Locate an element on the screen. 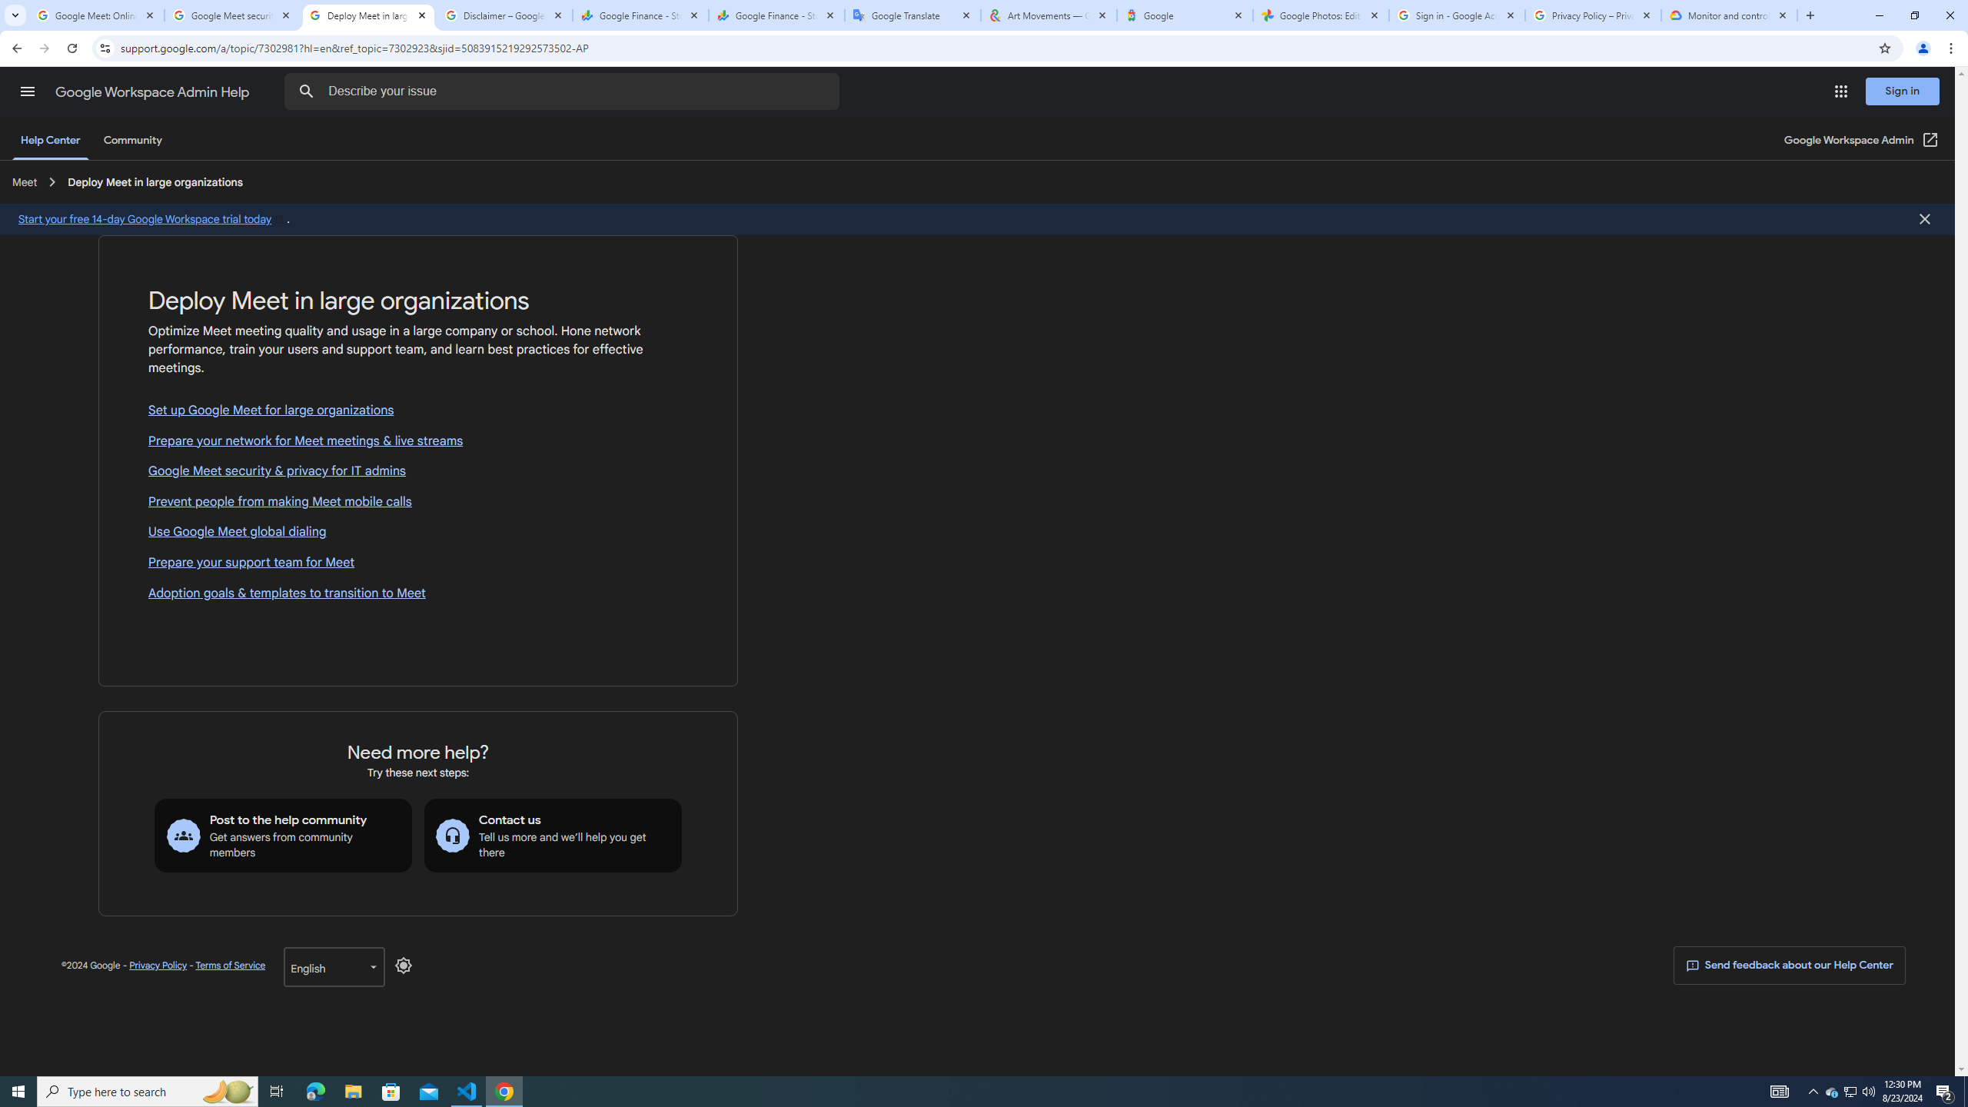  Terms of Service is located at coordinates (230, 966).